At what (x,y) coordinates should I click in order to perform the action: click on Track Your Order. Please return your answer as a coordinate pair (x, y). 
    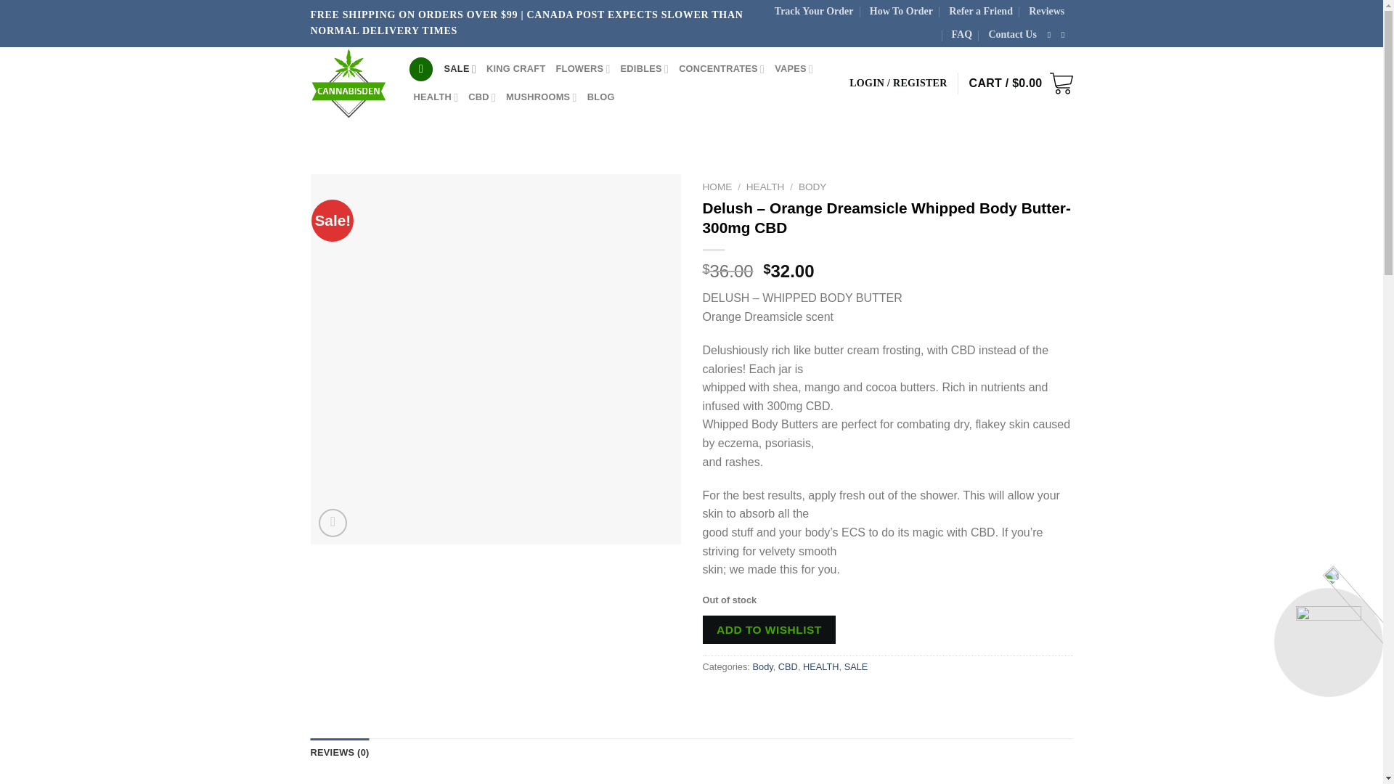
    Looking at the image, I should click on (814, 12).